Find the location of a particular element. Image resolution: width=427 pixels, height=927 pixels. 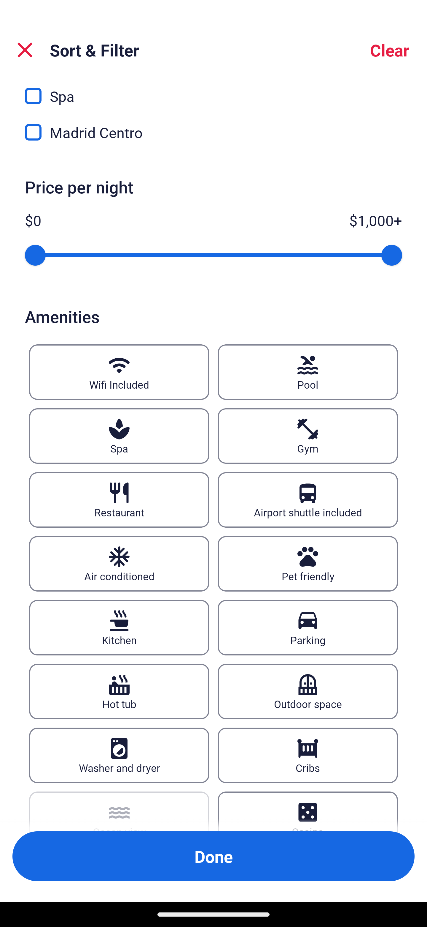

Wifi Included is located at coordinates (119, 371).